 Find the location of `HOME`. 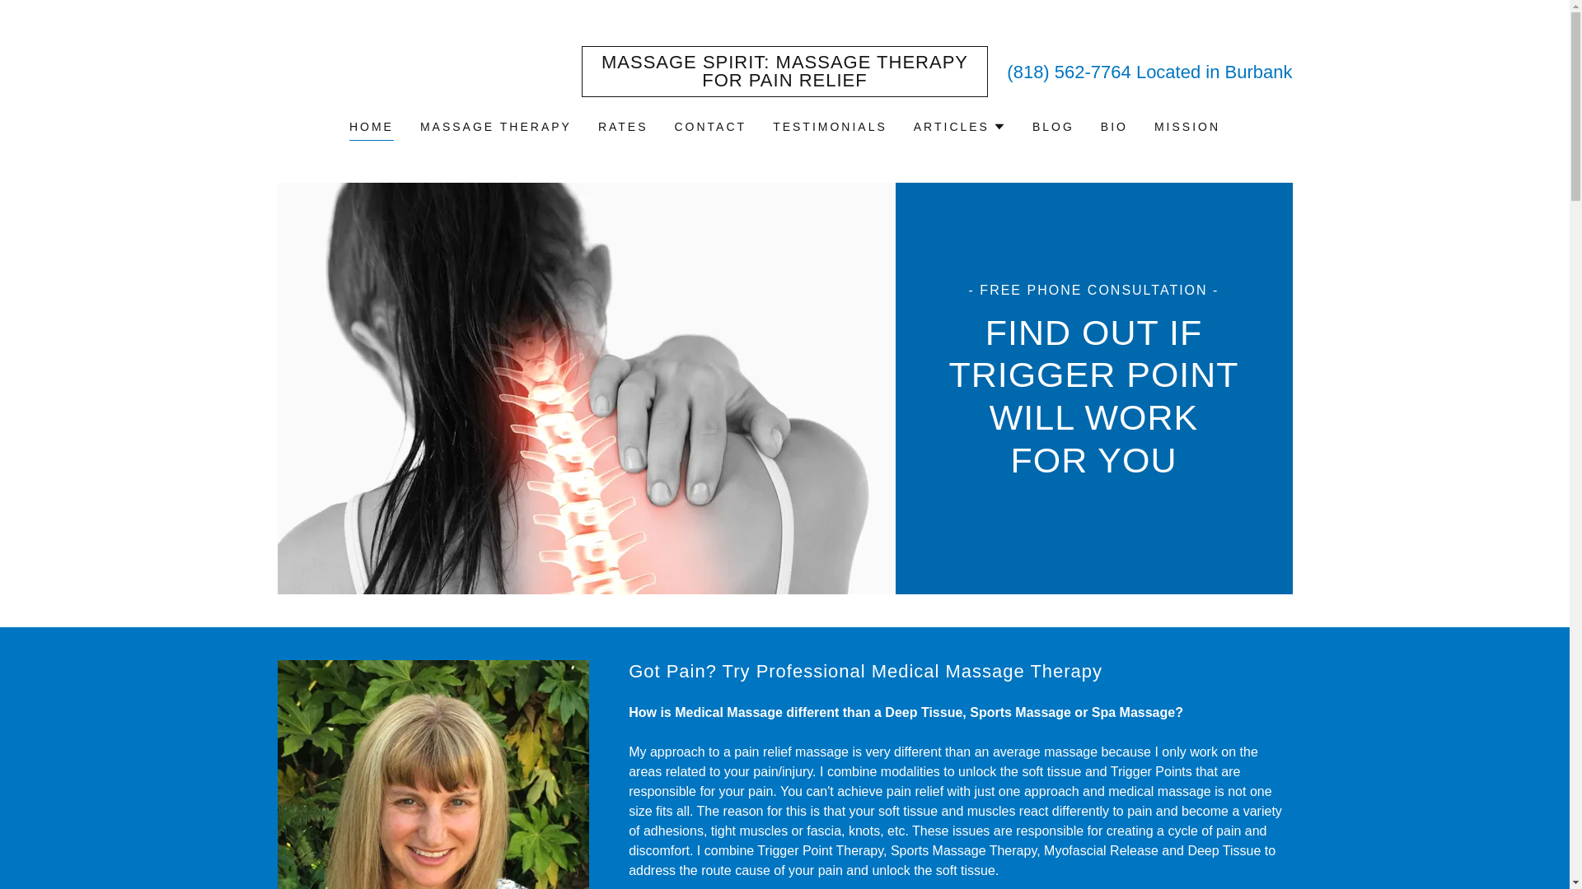

HOME is located at coordinates (372, 128).